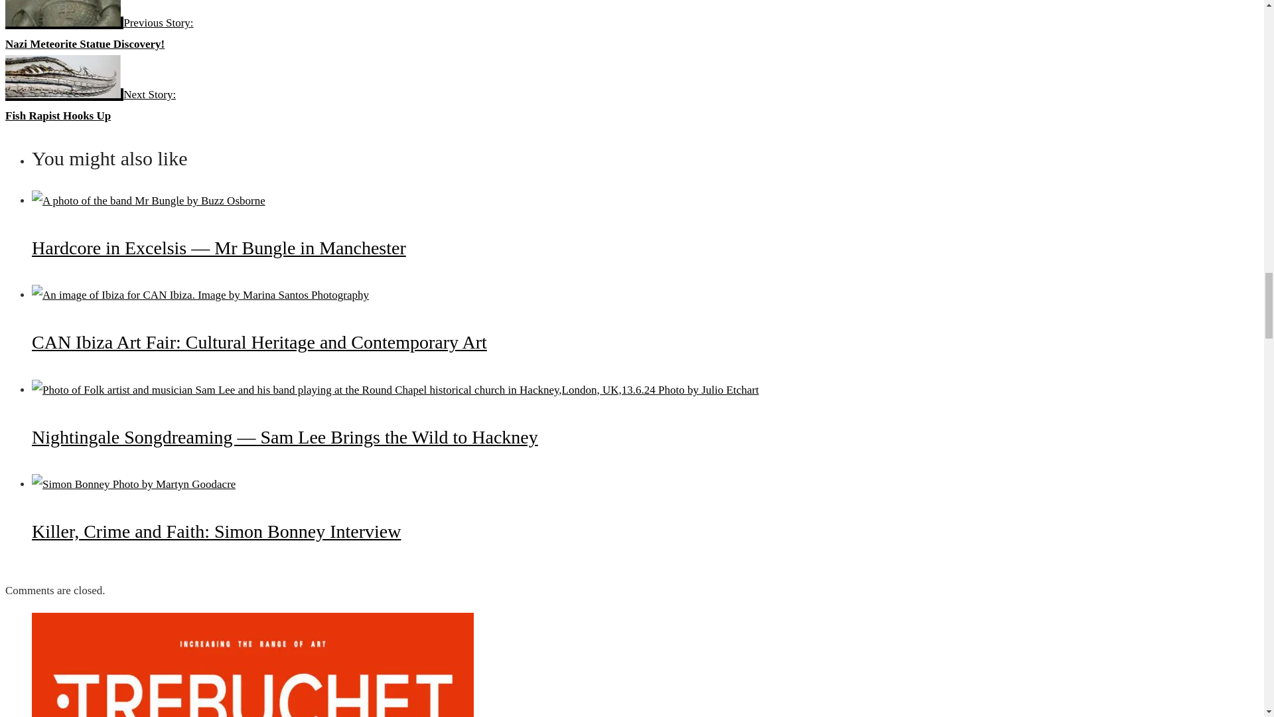 The width and height of the screenshot is (1274, 717). Describe the element at coordinates (259, 343) in the screenshot. I see `CAN Ibiza Art Fair: Cultural Heritage and Contemporary Art` at that location.